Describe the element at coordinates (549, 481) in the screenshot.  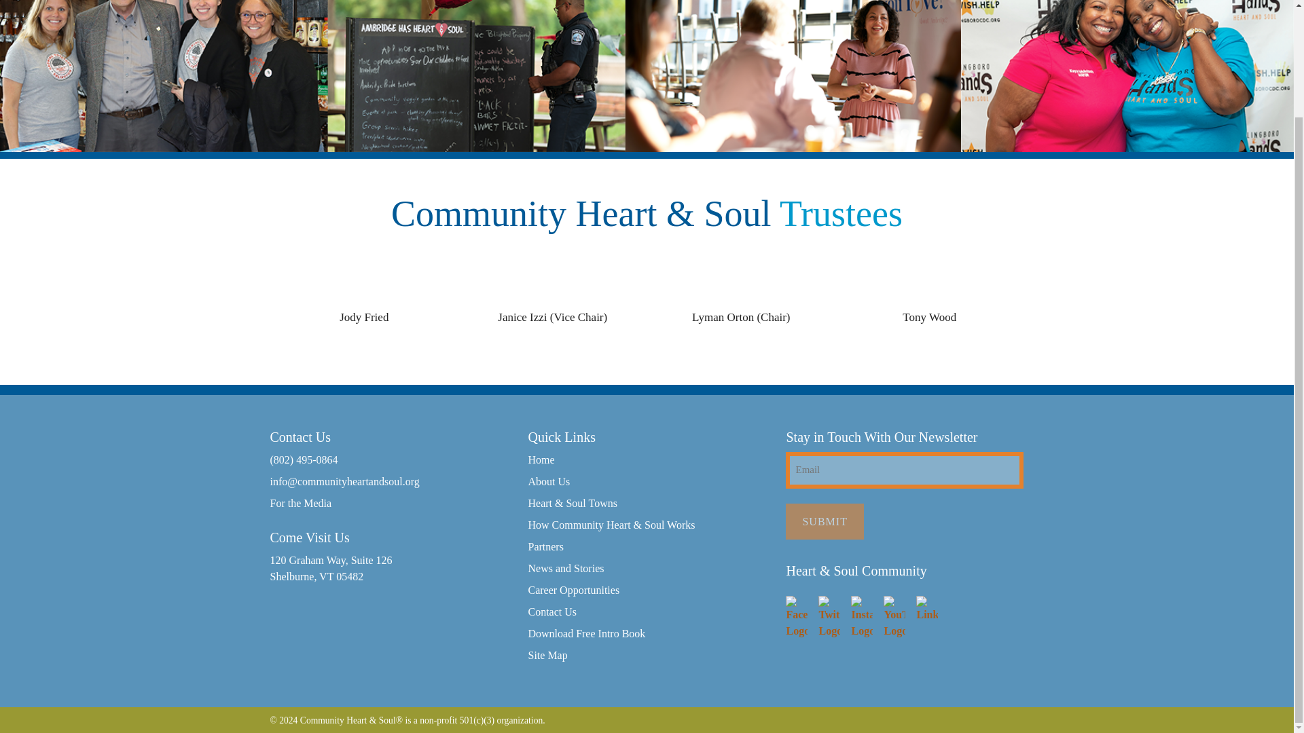
I see `About Us` at that location.